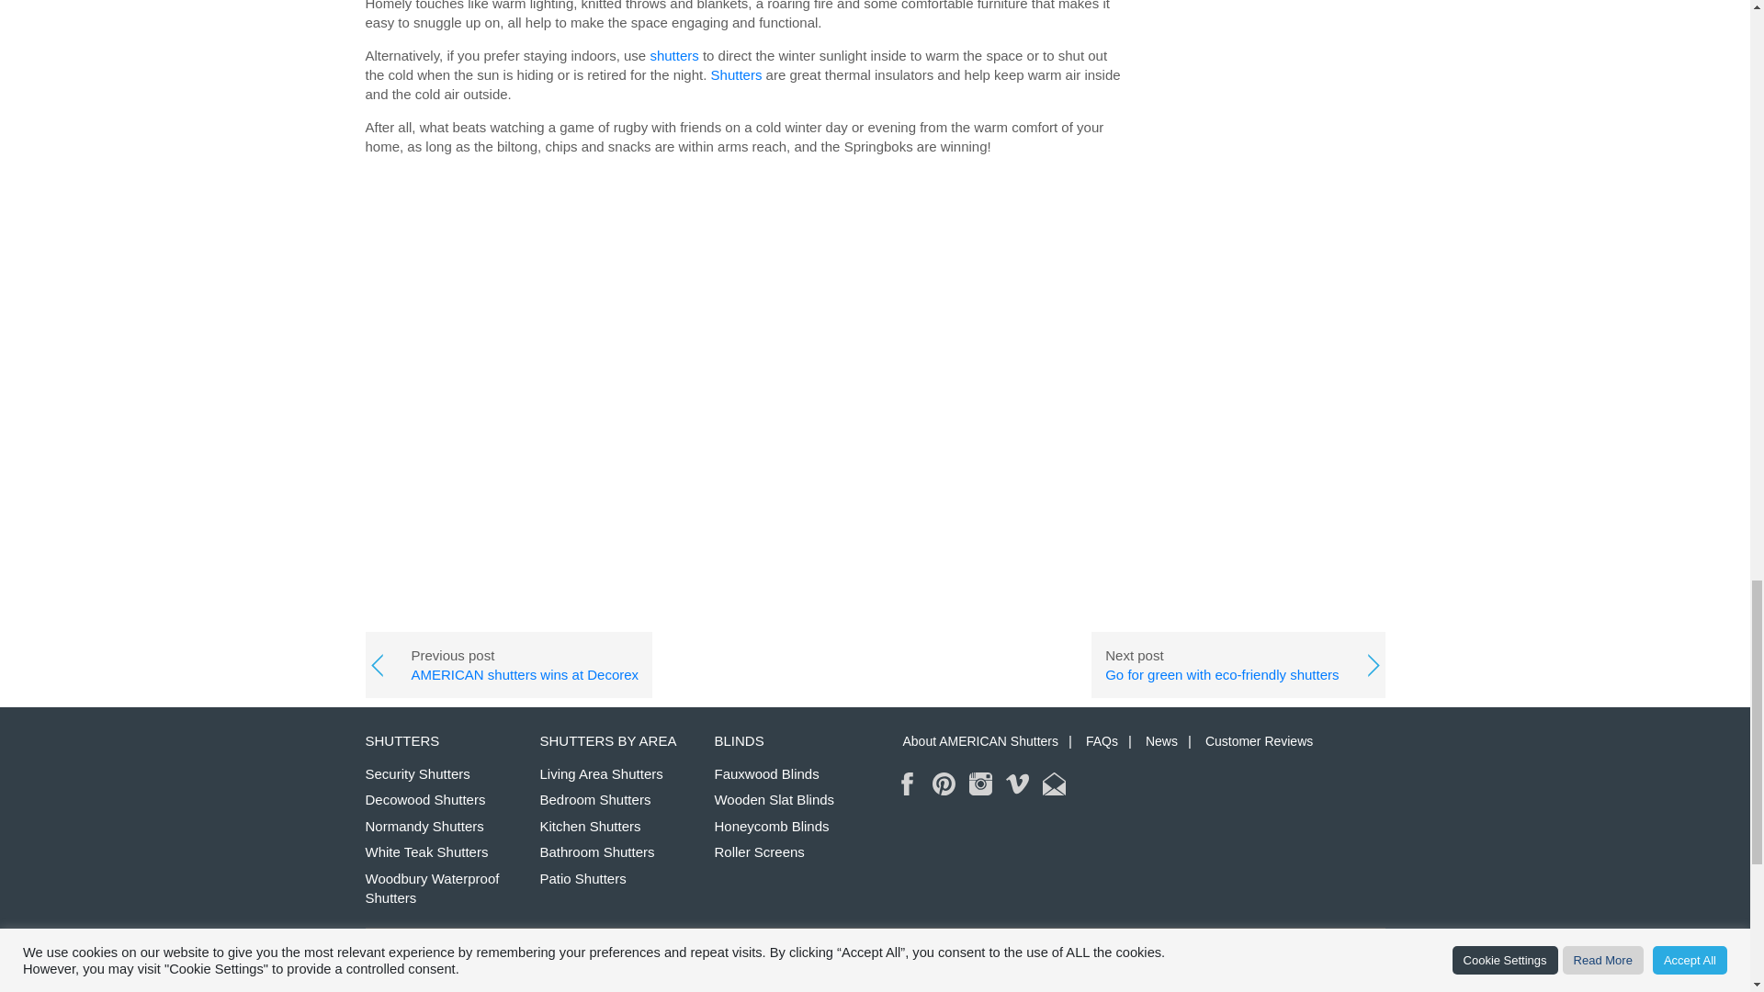  I want to click on American Shutters on Vimeo, so click(1016, 784).